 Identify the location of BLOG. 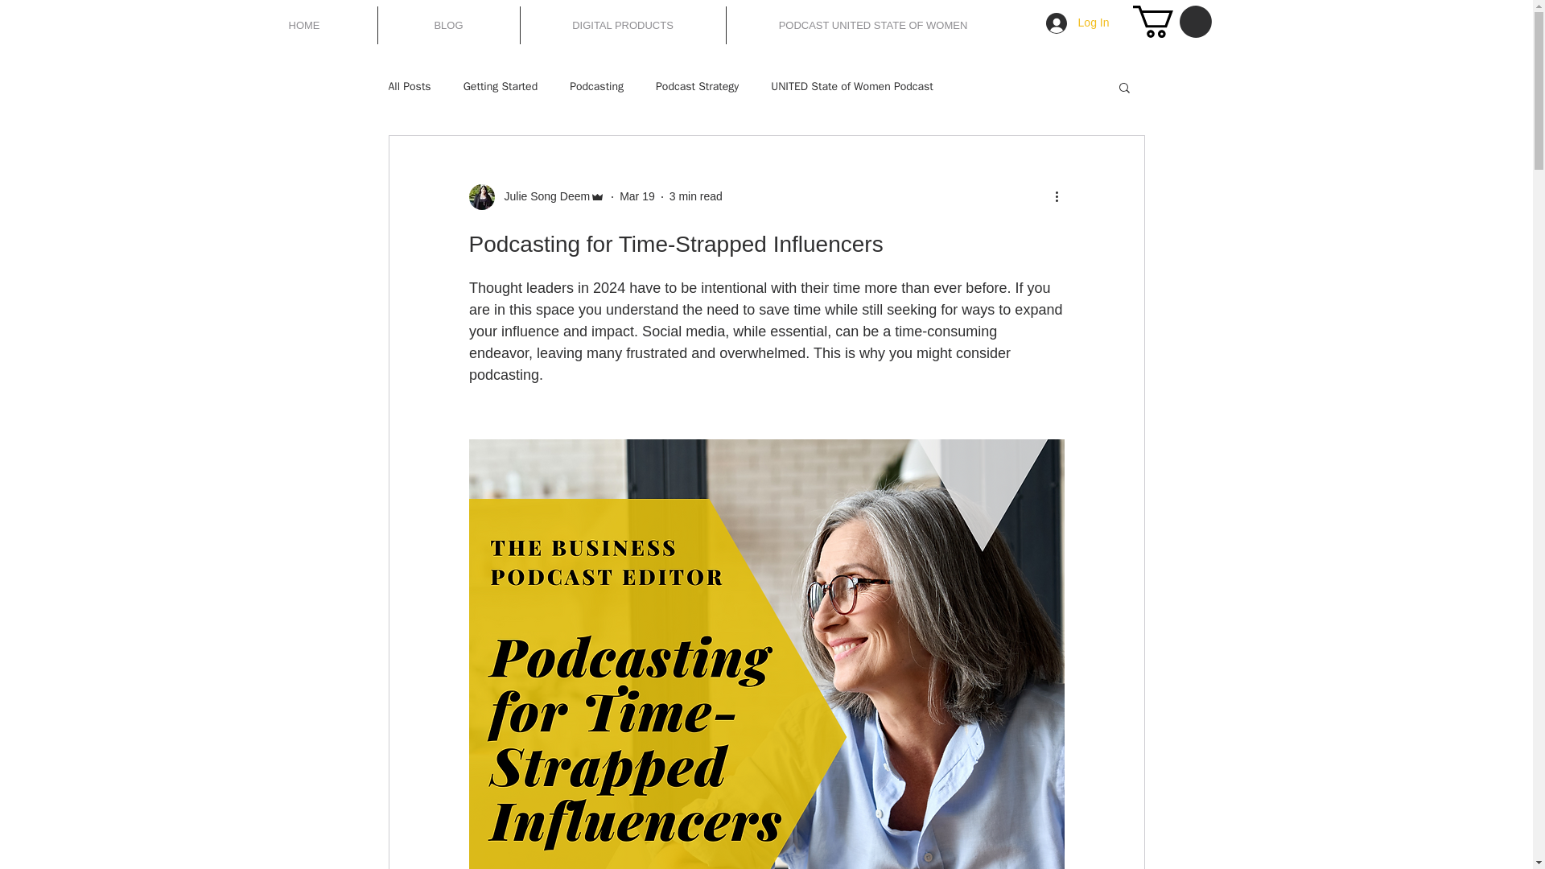
(449, 25).